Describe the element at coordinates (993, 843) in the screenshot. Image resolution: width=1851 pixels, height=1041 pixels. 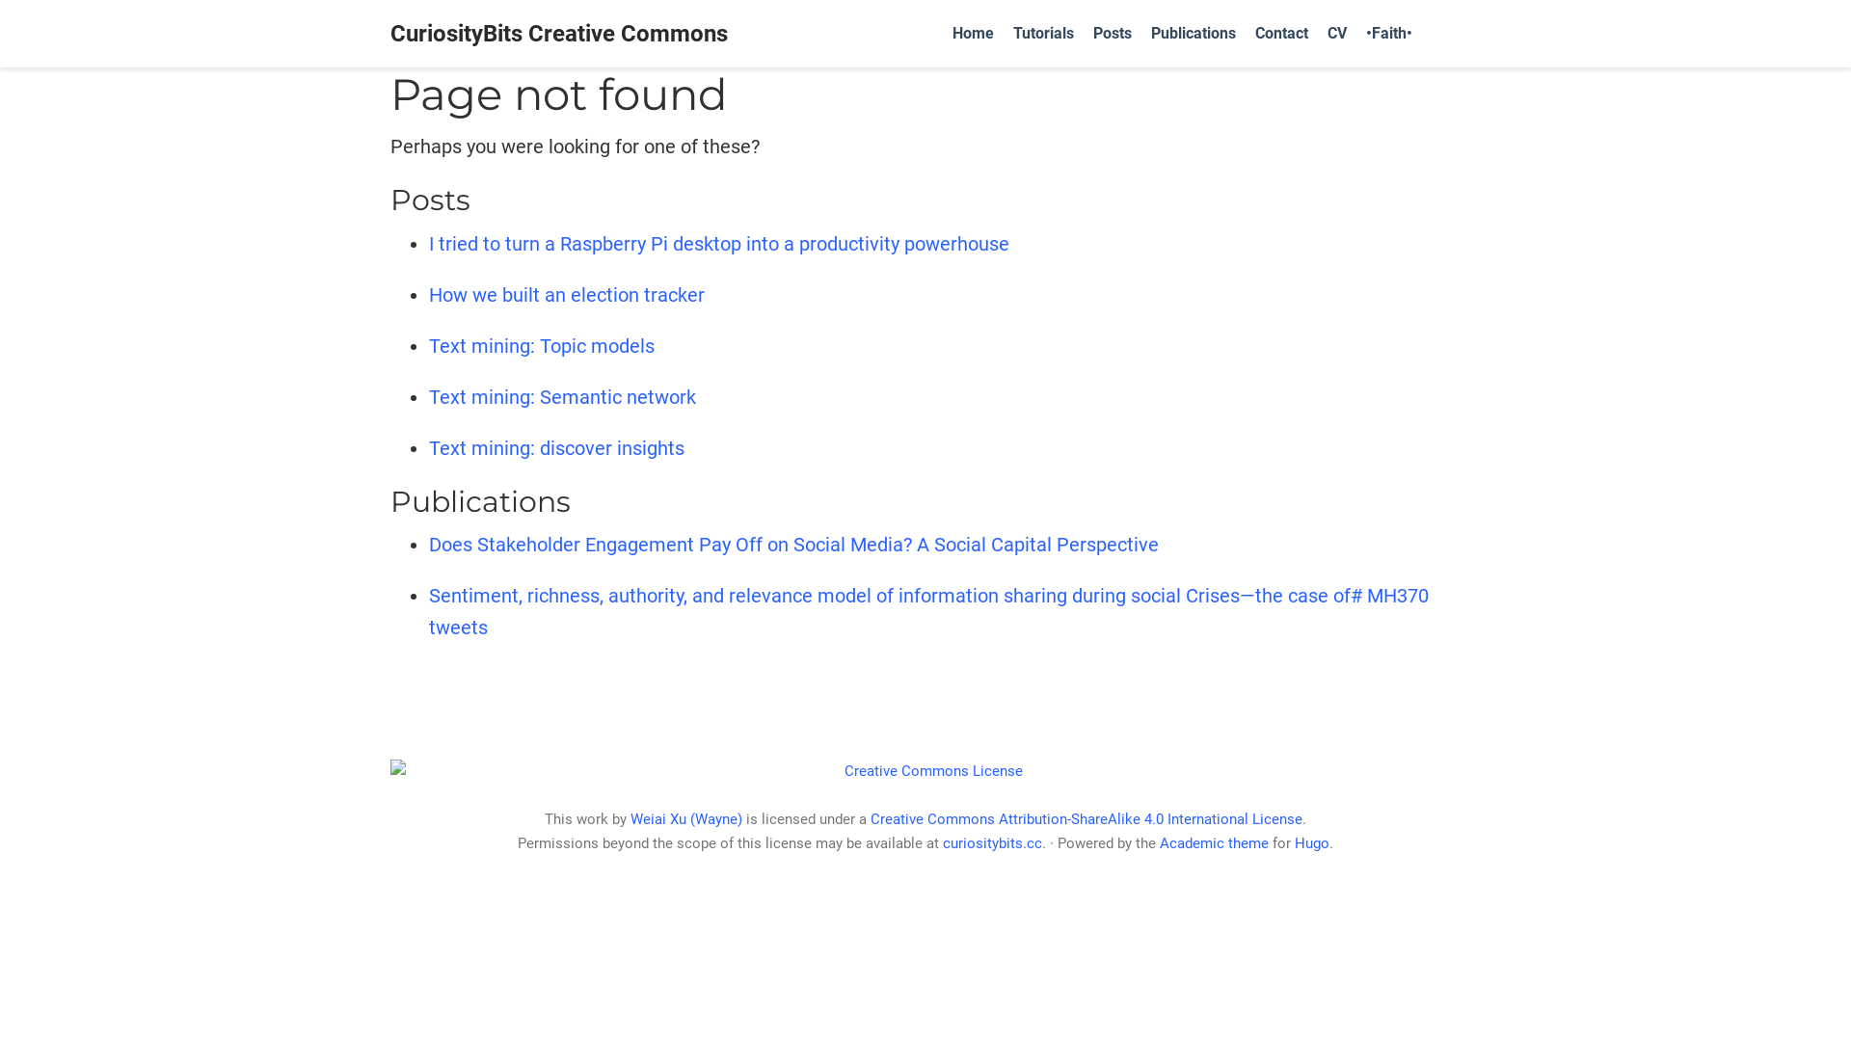
I see `curiositybits.cc` at that location.